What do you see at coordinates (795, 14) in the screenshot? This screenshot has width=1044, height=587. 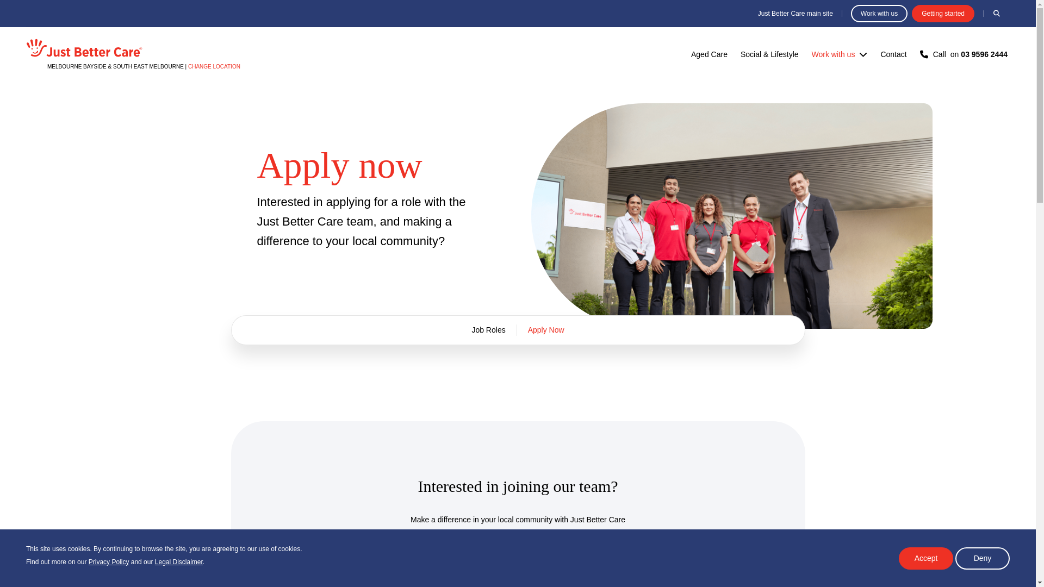 I see `Just better care` at bounding box center [795, 14].